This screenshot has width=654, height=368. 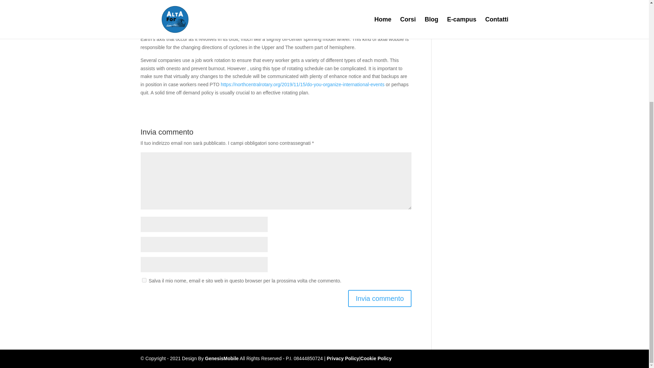 I want to click on Cookie Policy, so click(x=376, y=358).